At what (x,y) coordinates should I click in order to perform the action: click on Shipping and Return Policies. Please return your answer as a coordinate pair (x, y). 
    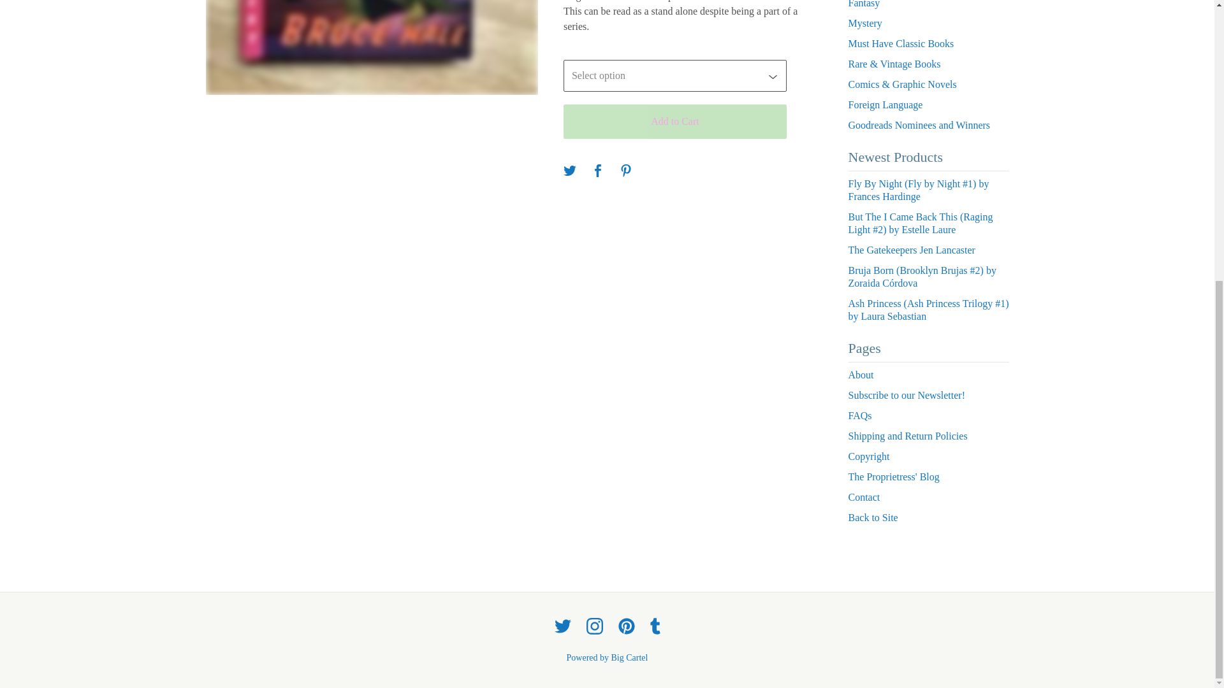
    Looking at the image, I should click on (928, 436).